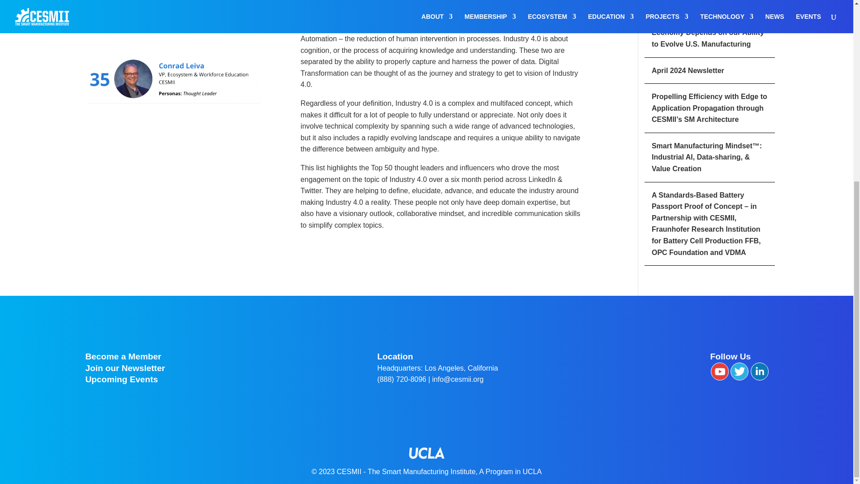 This screenshot has height=484, width=860. Describe the element at coordinates (173, 80) in the screenshot. I see `Screen Shot 2023-03-21 at 10.52.21 AM` at that location.